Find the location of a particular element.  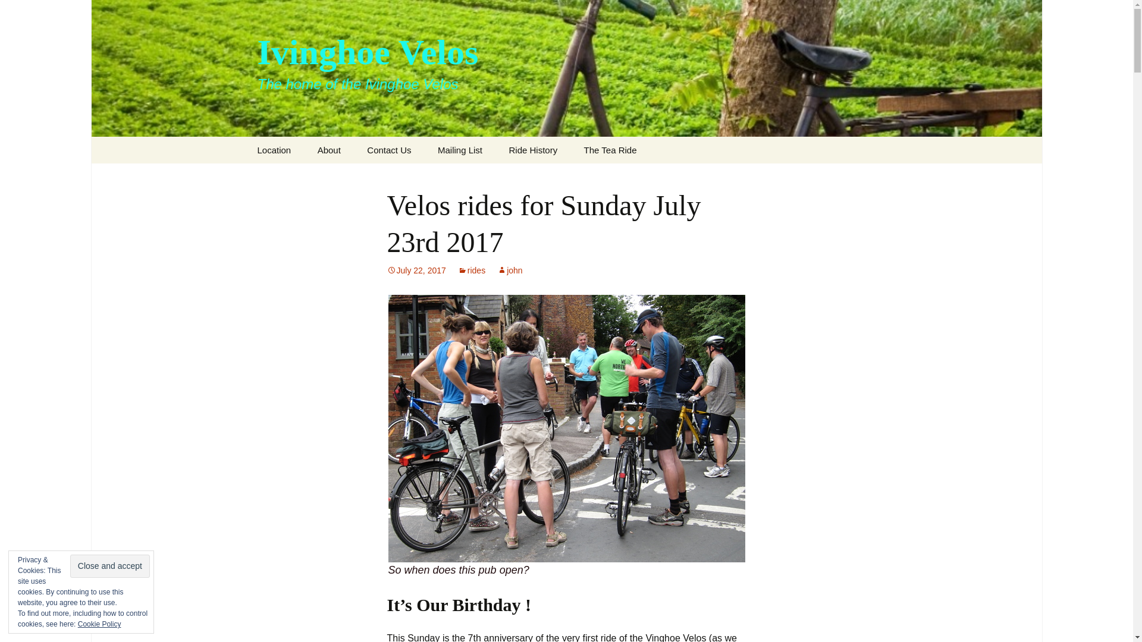

View all posts by john is located at coordinates (509, 270).